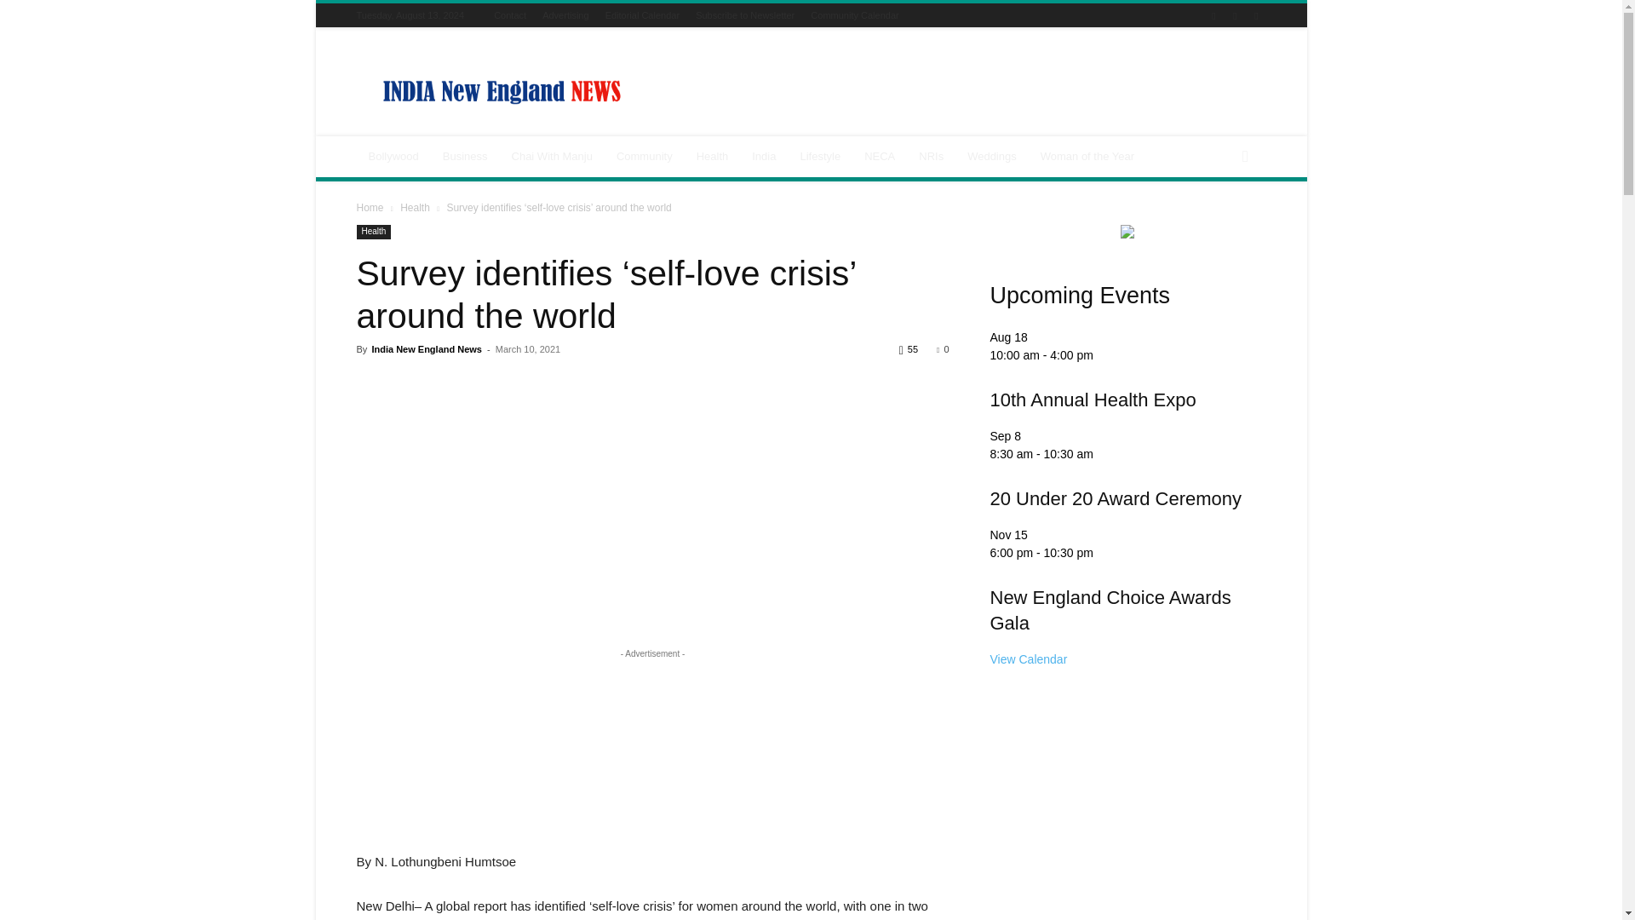 This screenshot has width=1635, height=920. Describe the element at coordinates (645, 157) in the screenshot. I see `Community` at that location.